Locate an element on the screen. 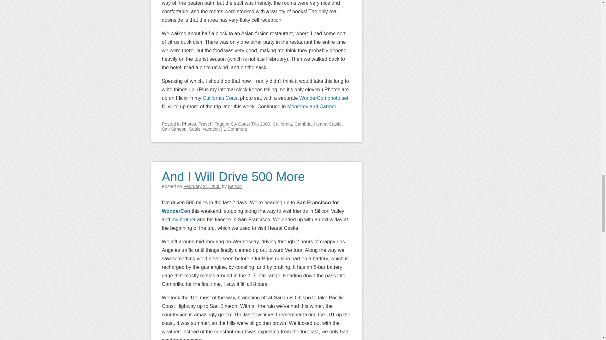 This screenshot has width=606, height=340. Permalink to And I Will Drive 500 More is located at coordinates (233, 173).